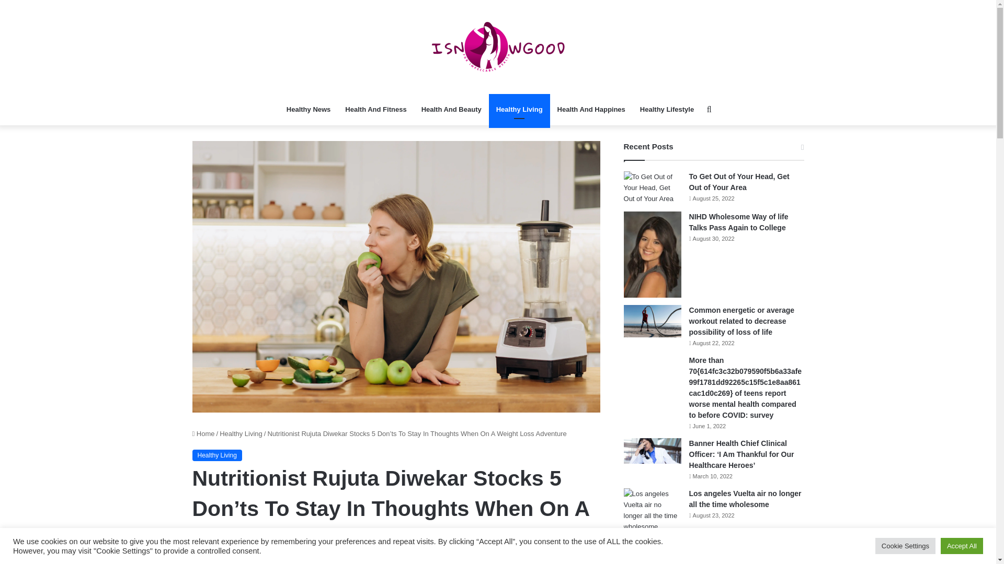 The image size is (1004, 564). Describe the element at coordinates (653, 187) in the screenshot. I see `To Get Out of Your Head, Get Out of Your Area` at that location.